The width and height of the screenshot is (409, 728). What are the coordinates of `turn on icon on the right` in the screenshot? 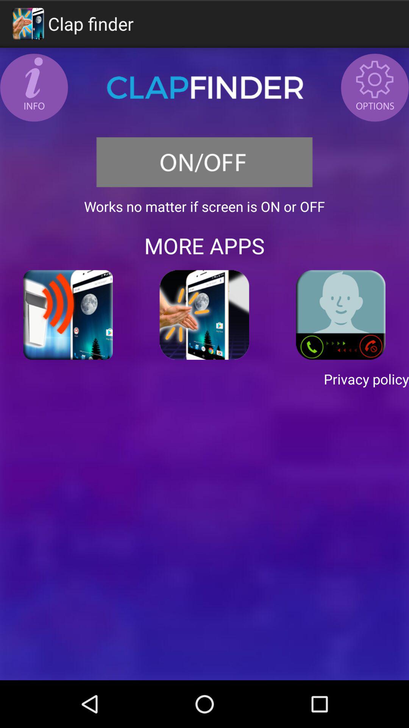 It's located at (341, 315).